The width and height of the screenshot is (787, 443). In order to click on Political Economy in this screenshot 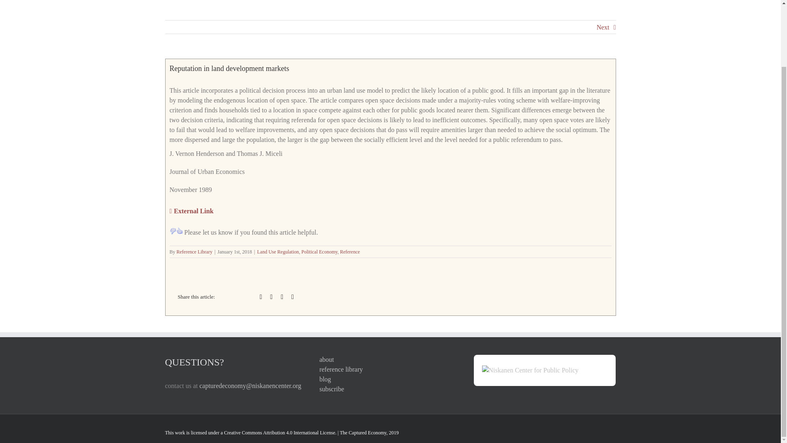, I will do `click(319, 252)`.